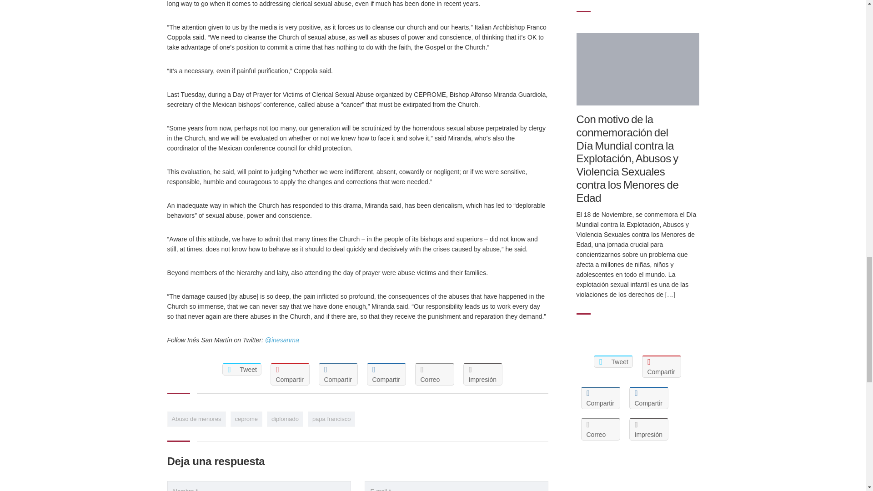  What do you see at coordinates (289, 374) in the screenshot?
I see `Compartir en Pinterest` at bounding box center [289, 374].